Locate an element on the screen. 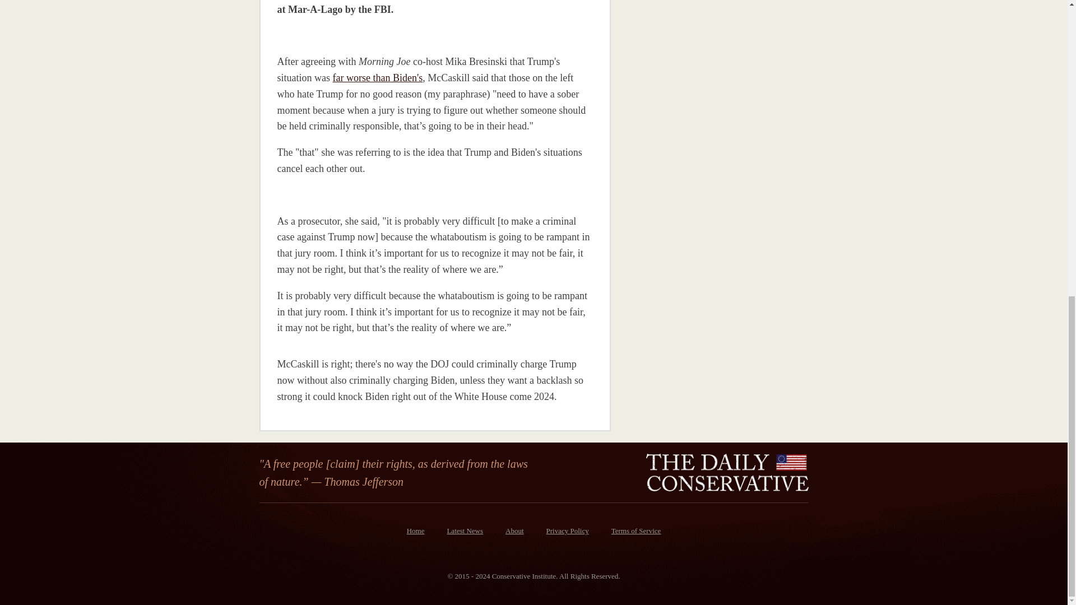 The width and height of the screenshot is (1076, 605). Latest News is located at coordinates (465, 531).